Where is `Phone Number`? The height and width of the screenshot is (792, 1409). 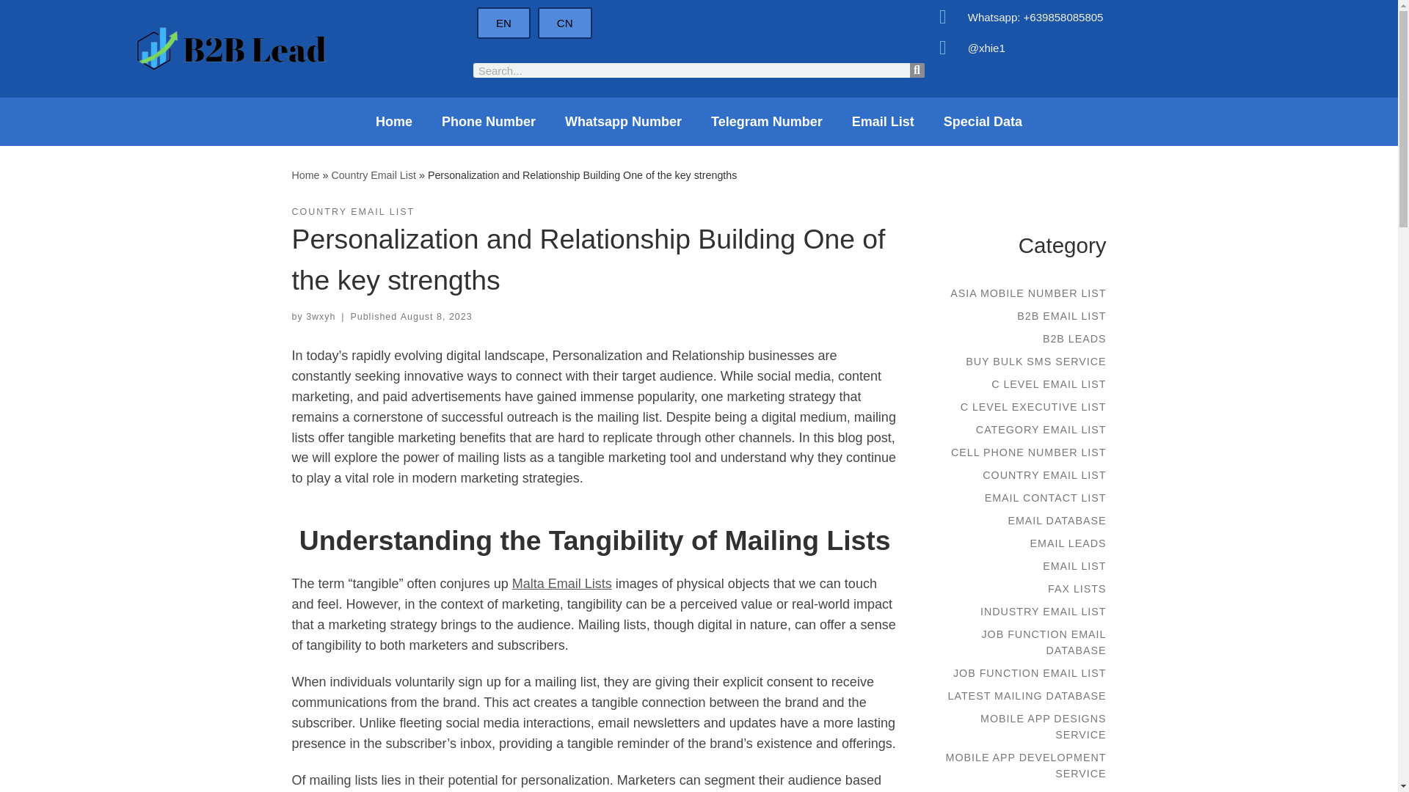
Phone Number is located at coordinates (489, 122).